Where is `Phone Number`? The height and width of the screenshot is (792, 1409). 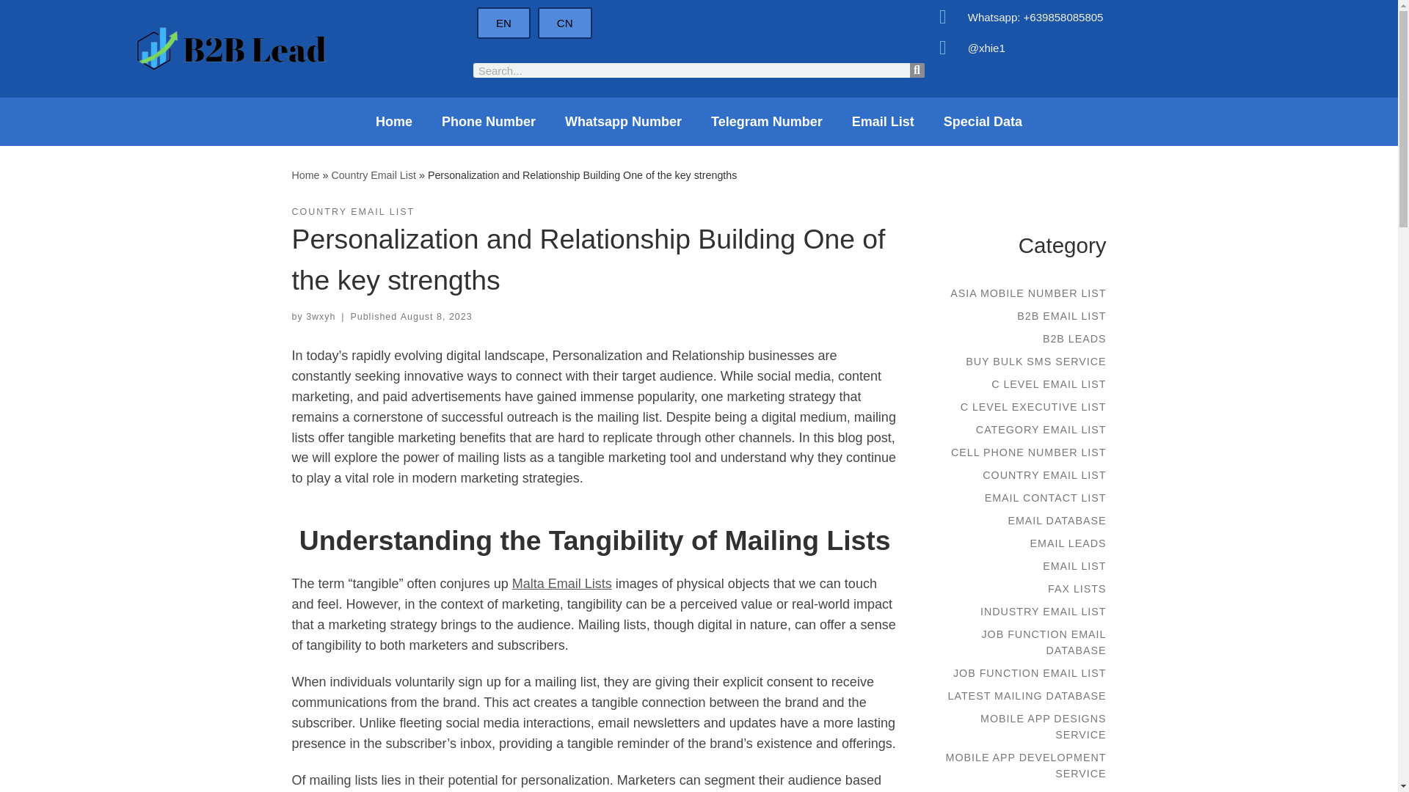
Phone Number is located at coordinates (489, 122).